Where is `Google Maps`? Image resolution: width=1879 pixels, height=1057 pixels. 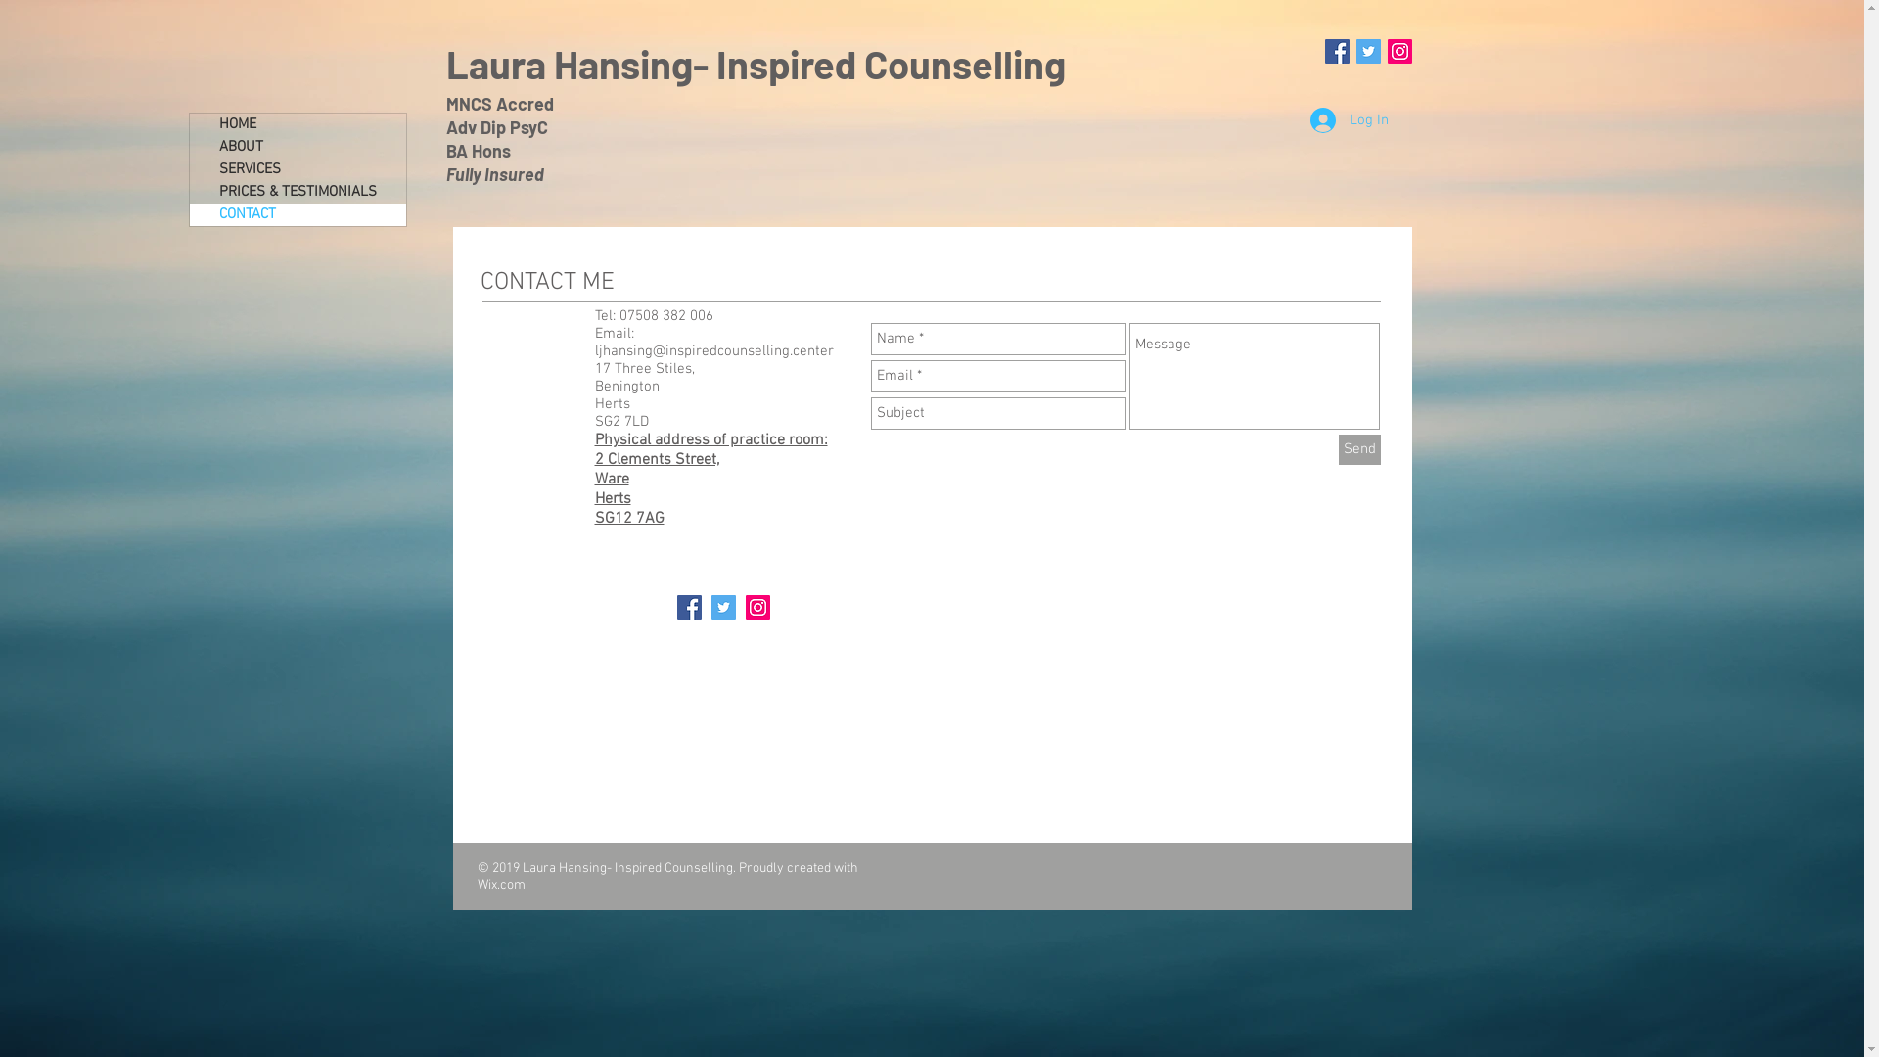
Google Maps is located at coordinates (988, 706).